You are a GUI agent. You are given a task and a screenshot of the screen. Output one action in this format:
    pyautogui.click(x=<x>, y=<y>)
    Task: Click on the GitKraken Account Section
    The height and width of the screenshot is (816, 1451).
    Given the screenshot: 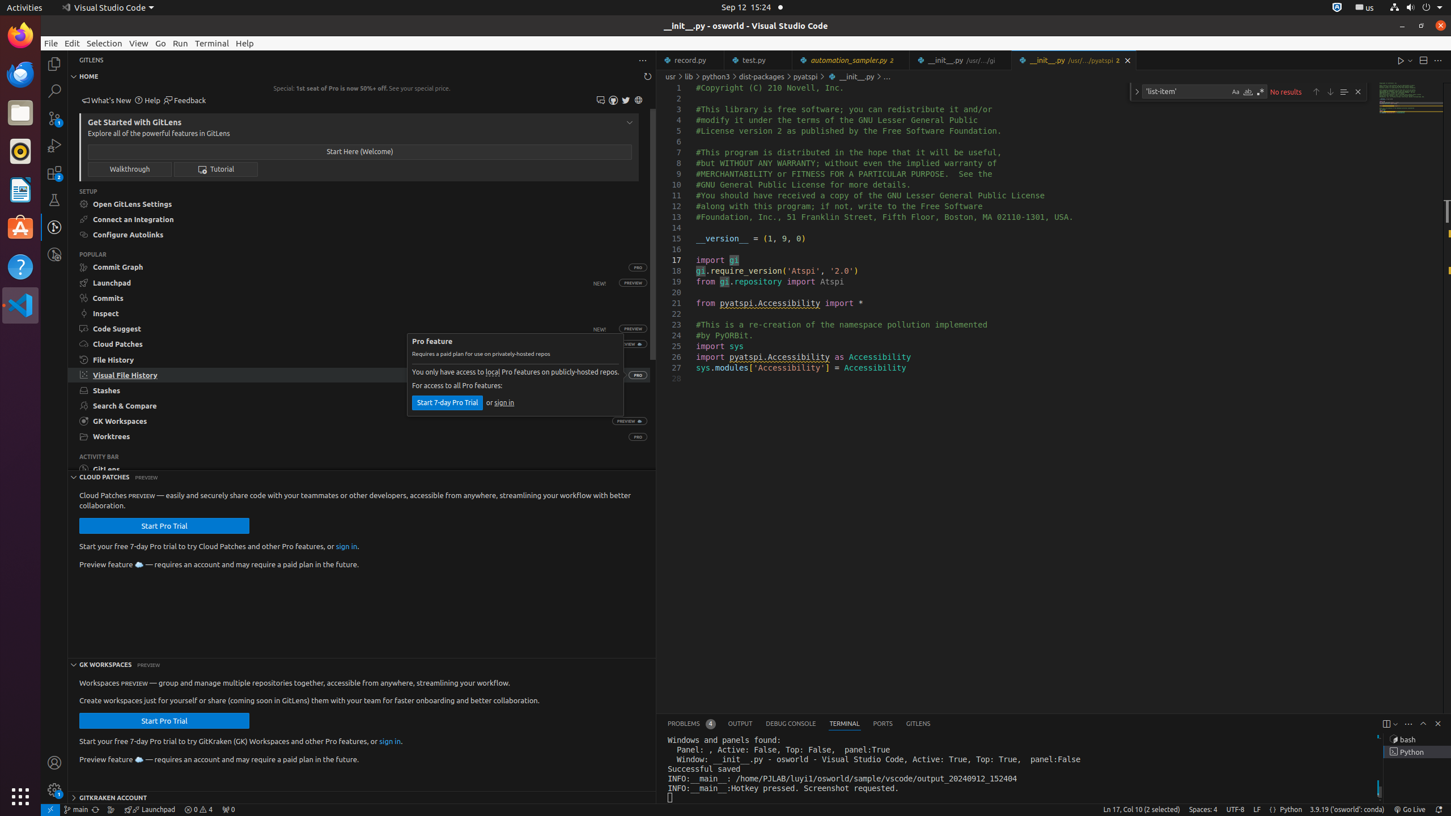 What is the action you would take?
    pyautogui.click(x=362, y=797)
    